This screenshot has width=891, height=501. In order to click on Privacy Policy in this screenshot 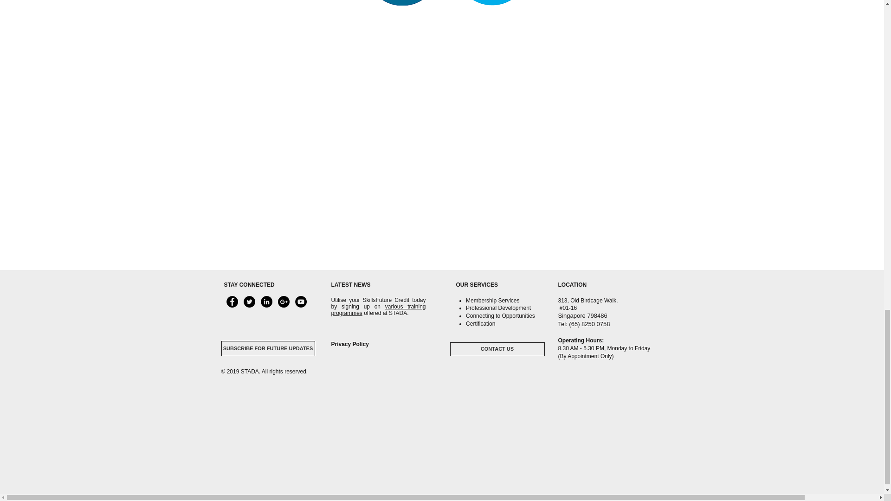, I will do `click(350, 344)`.